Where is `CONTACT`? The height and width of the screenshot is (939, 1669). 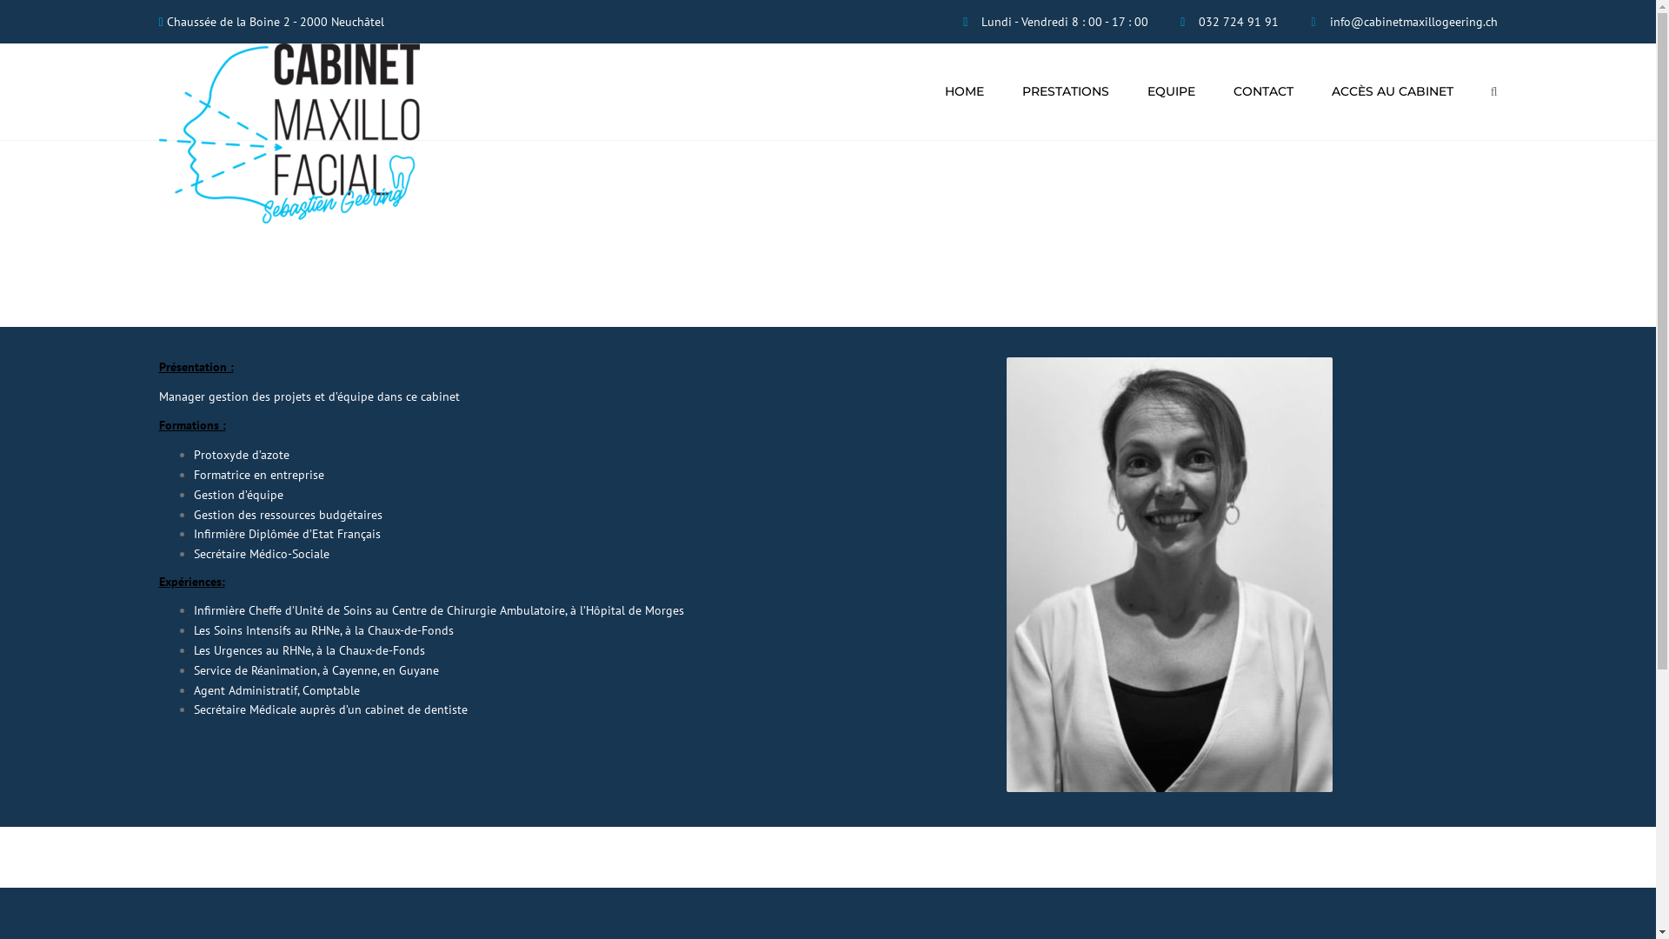
CONTACT is located at coordinates (1264, 92).